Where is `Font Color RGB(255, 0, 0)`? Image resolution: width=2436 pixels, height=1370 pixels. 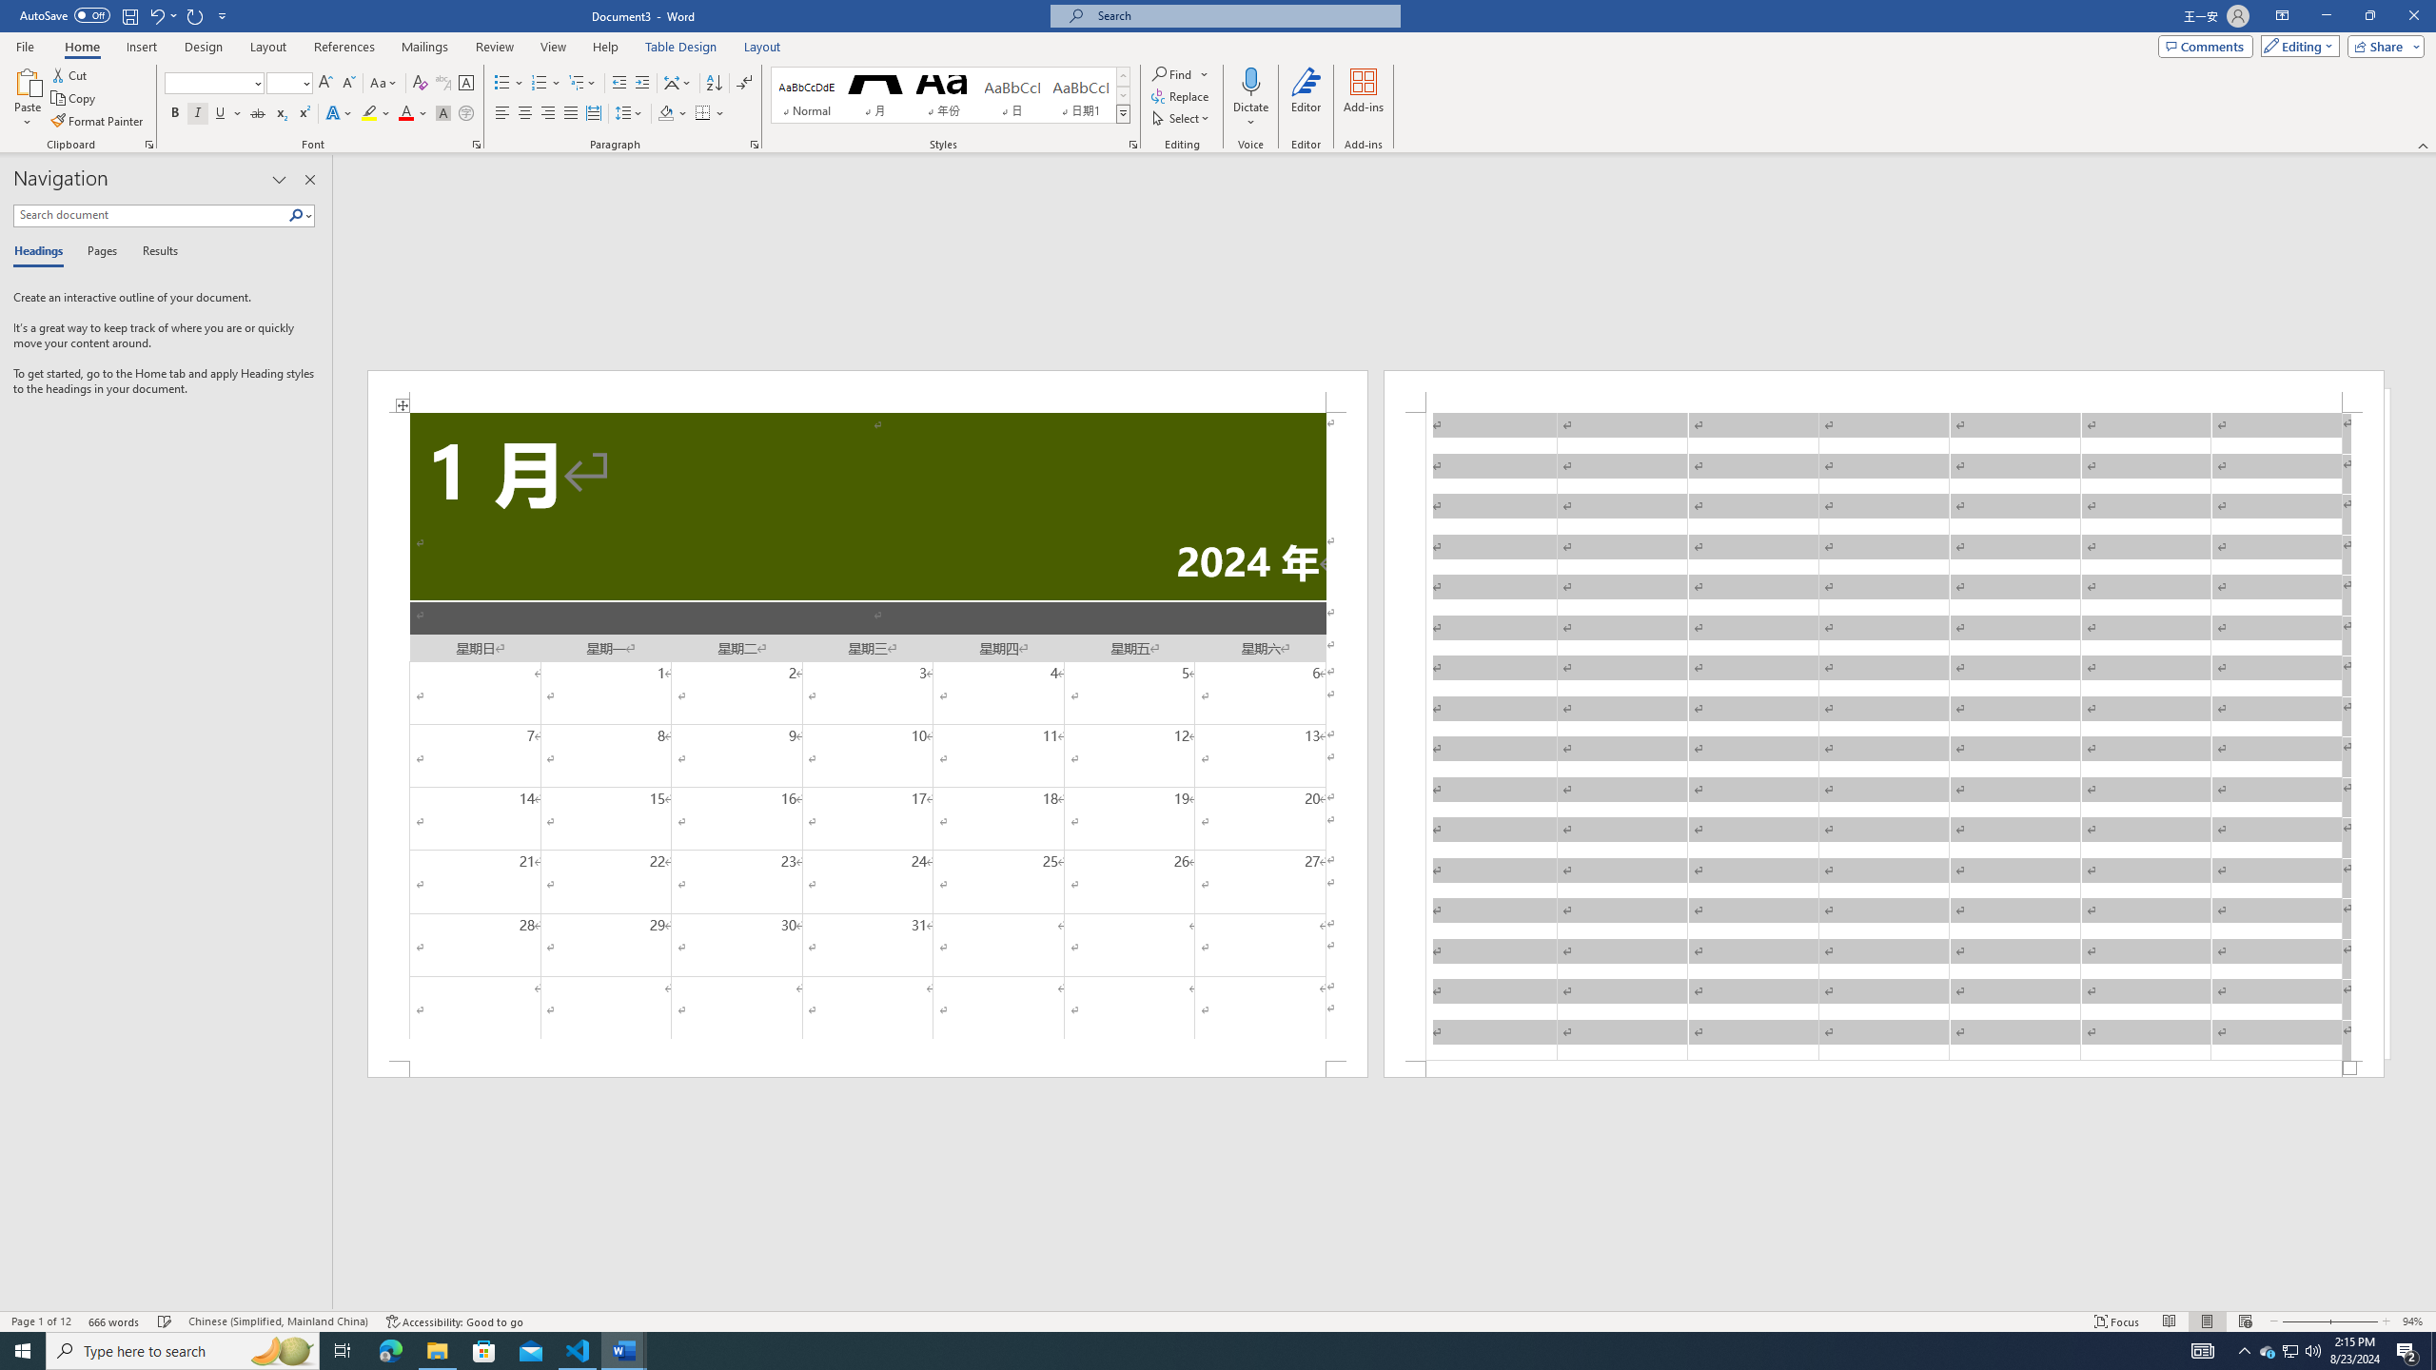 Font Color RGB(255, 0, 0) is located at coordinates (405, 114).